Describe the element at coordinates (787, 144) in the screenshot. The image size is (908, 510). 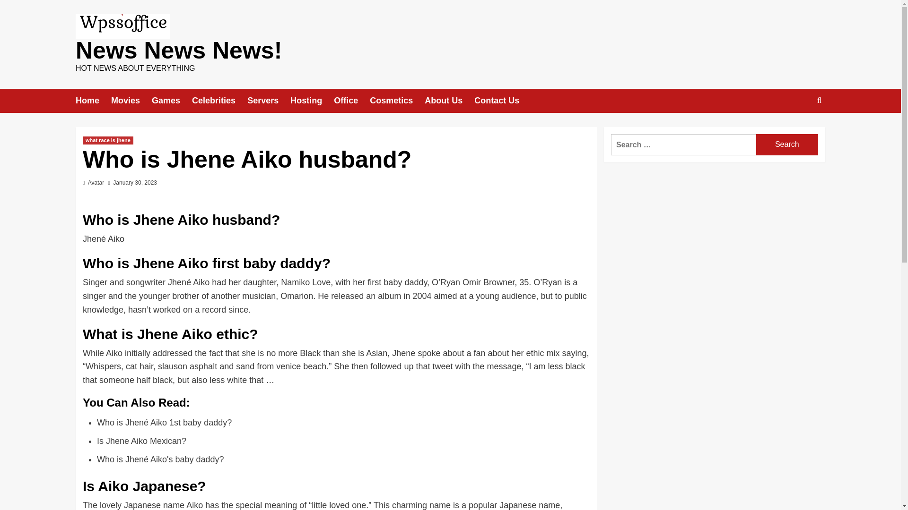
I see `Search` at that location.